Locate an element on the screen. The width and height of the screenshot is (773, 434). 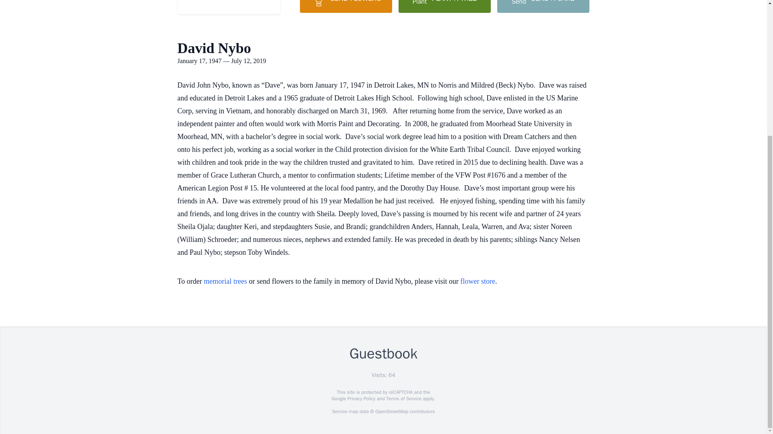
OpenStreetMap is located at coordinates (391, 411).